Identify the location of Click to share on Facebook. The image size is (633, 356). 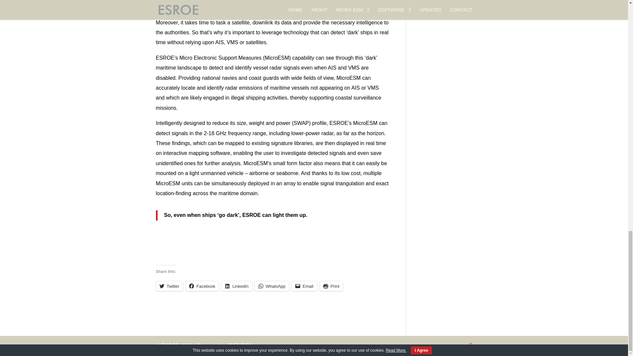
(202, 286).